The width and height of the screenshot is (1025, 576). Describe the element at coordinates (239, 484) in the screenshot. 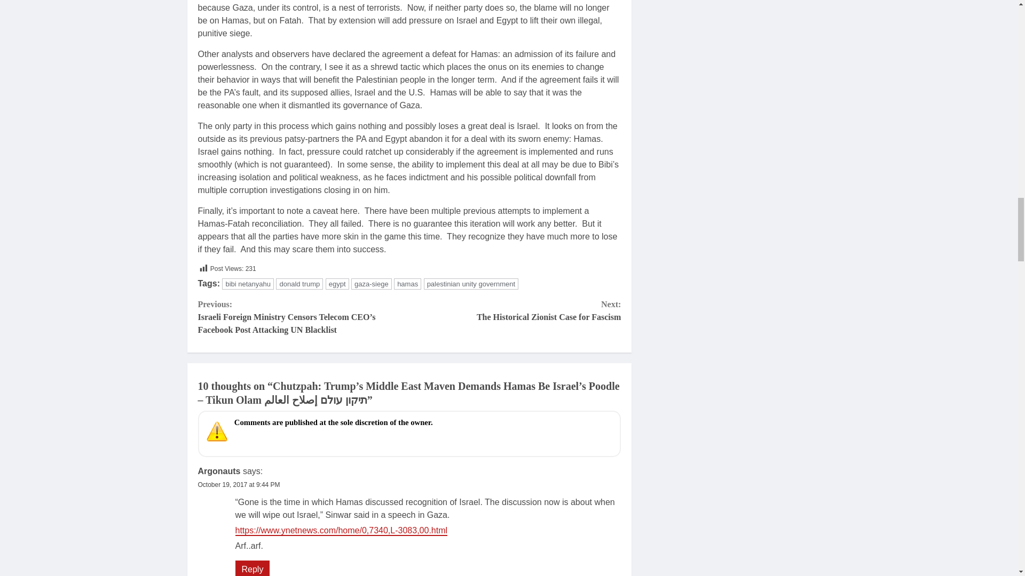

I see `gaza-siege` at that location.